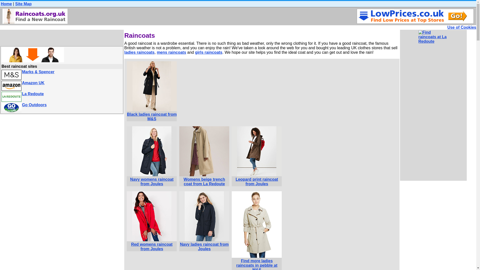 Image resolution: width=480 pixels, height=270 pixels. What do you see at coordinates (34, 105) in the screenshot?
I see `Go Outdoors` at bounding box center [34, 105].